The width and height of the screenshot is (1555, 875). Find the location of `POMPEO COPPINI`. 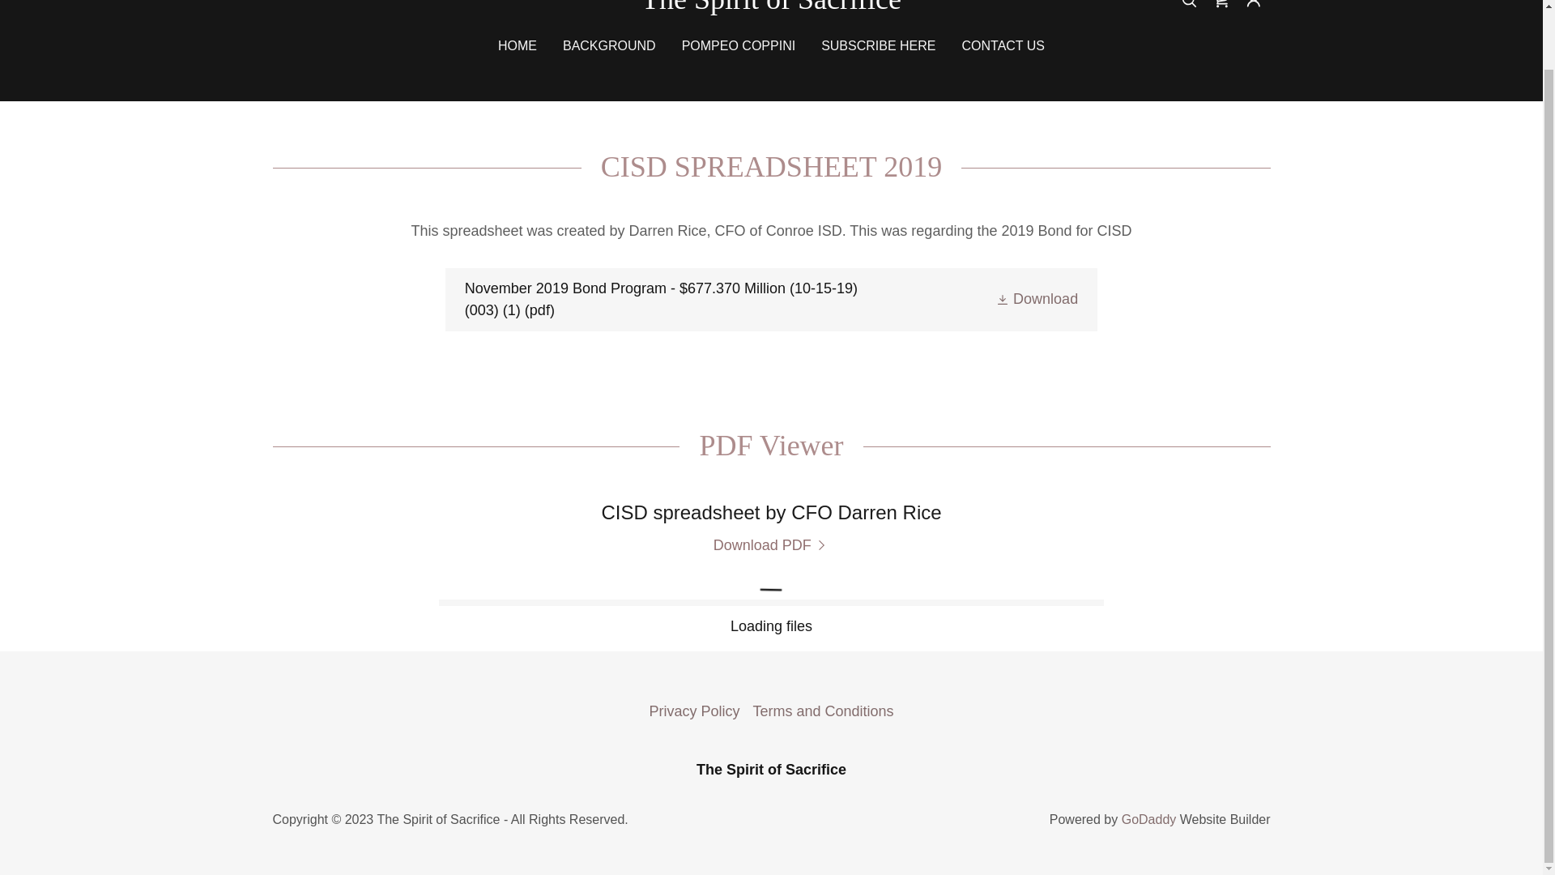

POMPEO COPPINI is located at coordinates (739, 45).